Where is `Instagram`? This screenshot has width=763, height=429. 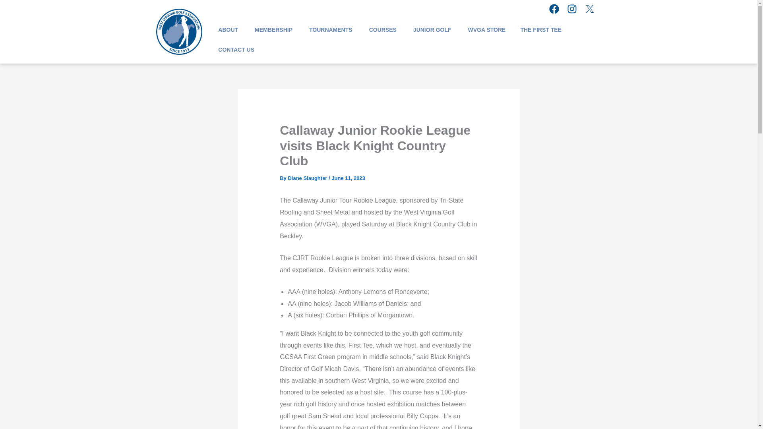 Instagram is located at coordinates (575, 12).